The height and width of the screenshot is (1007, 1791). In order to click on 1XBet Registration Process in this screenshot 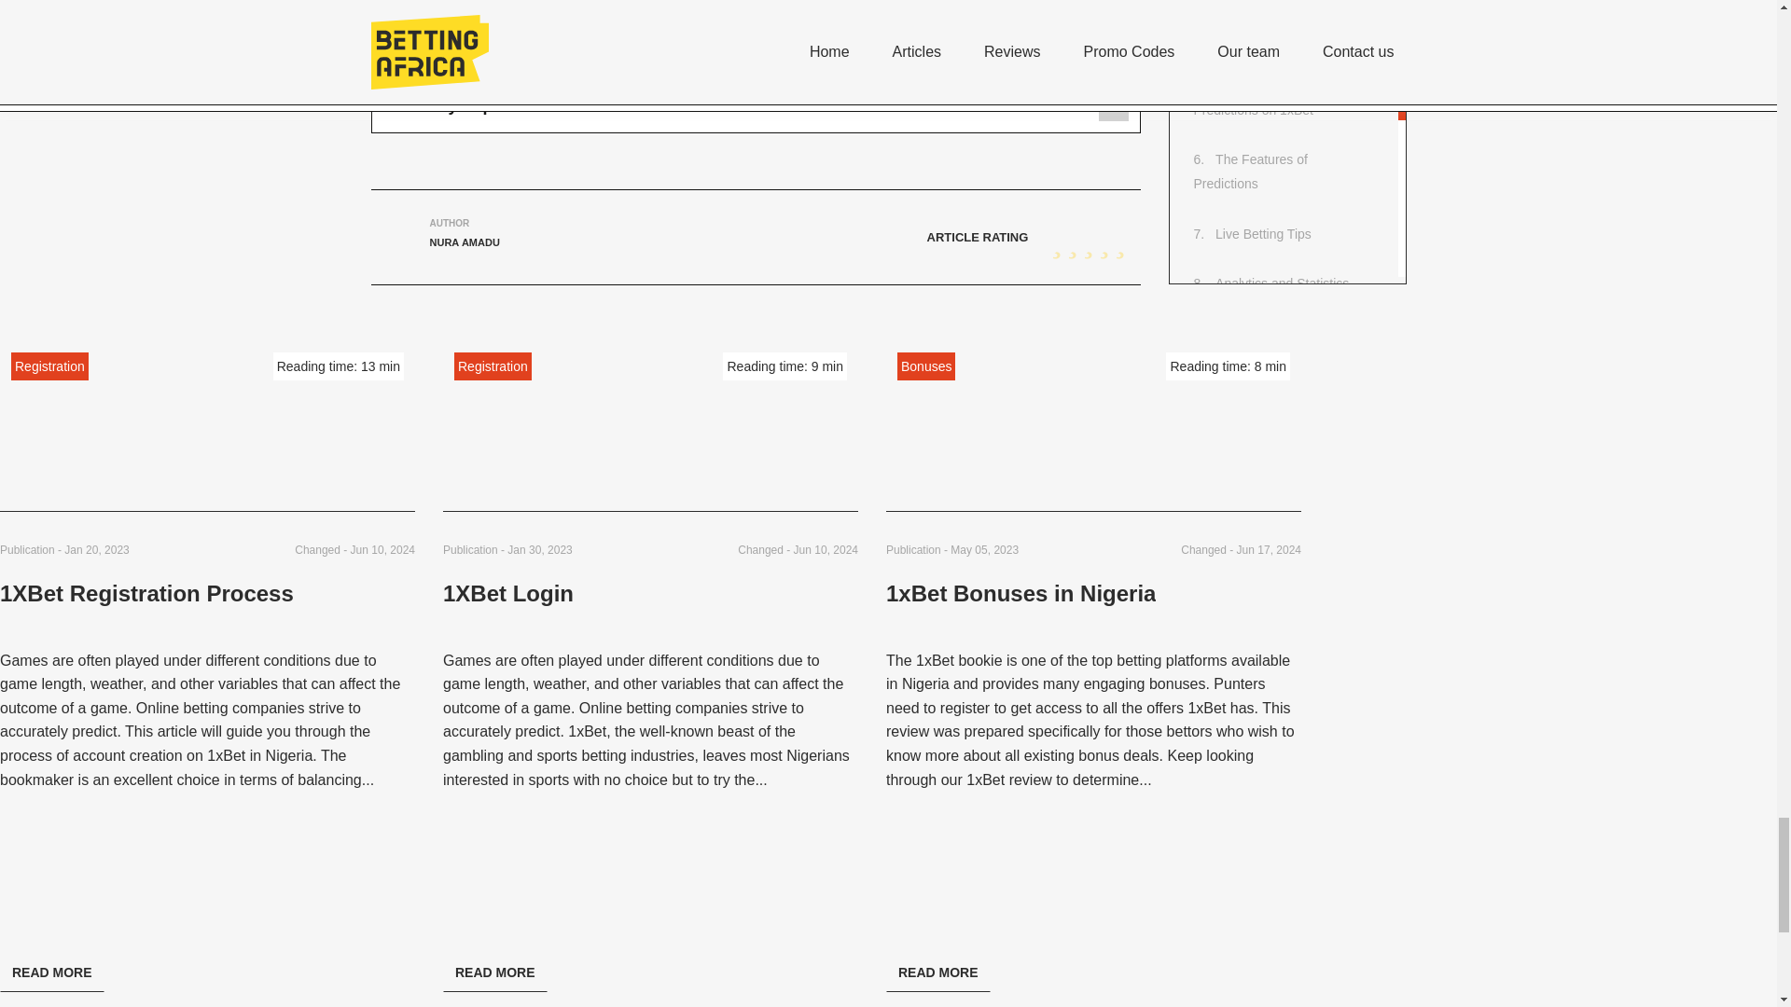, I will do `click(146, 606)`.